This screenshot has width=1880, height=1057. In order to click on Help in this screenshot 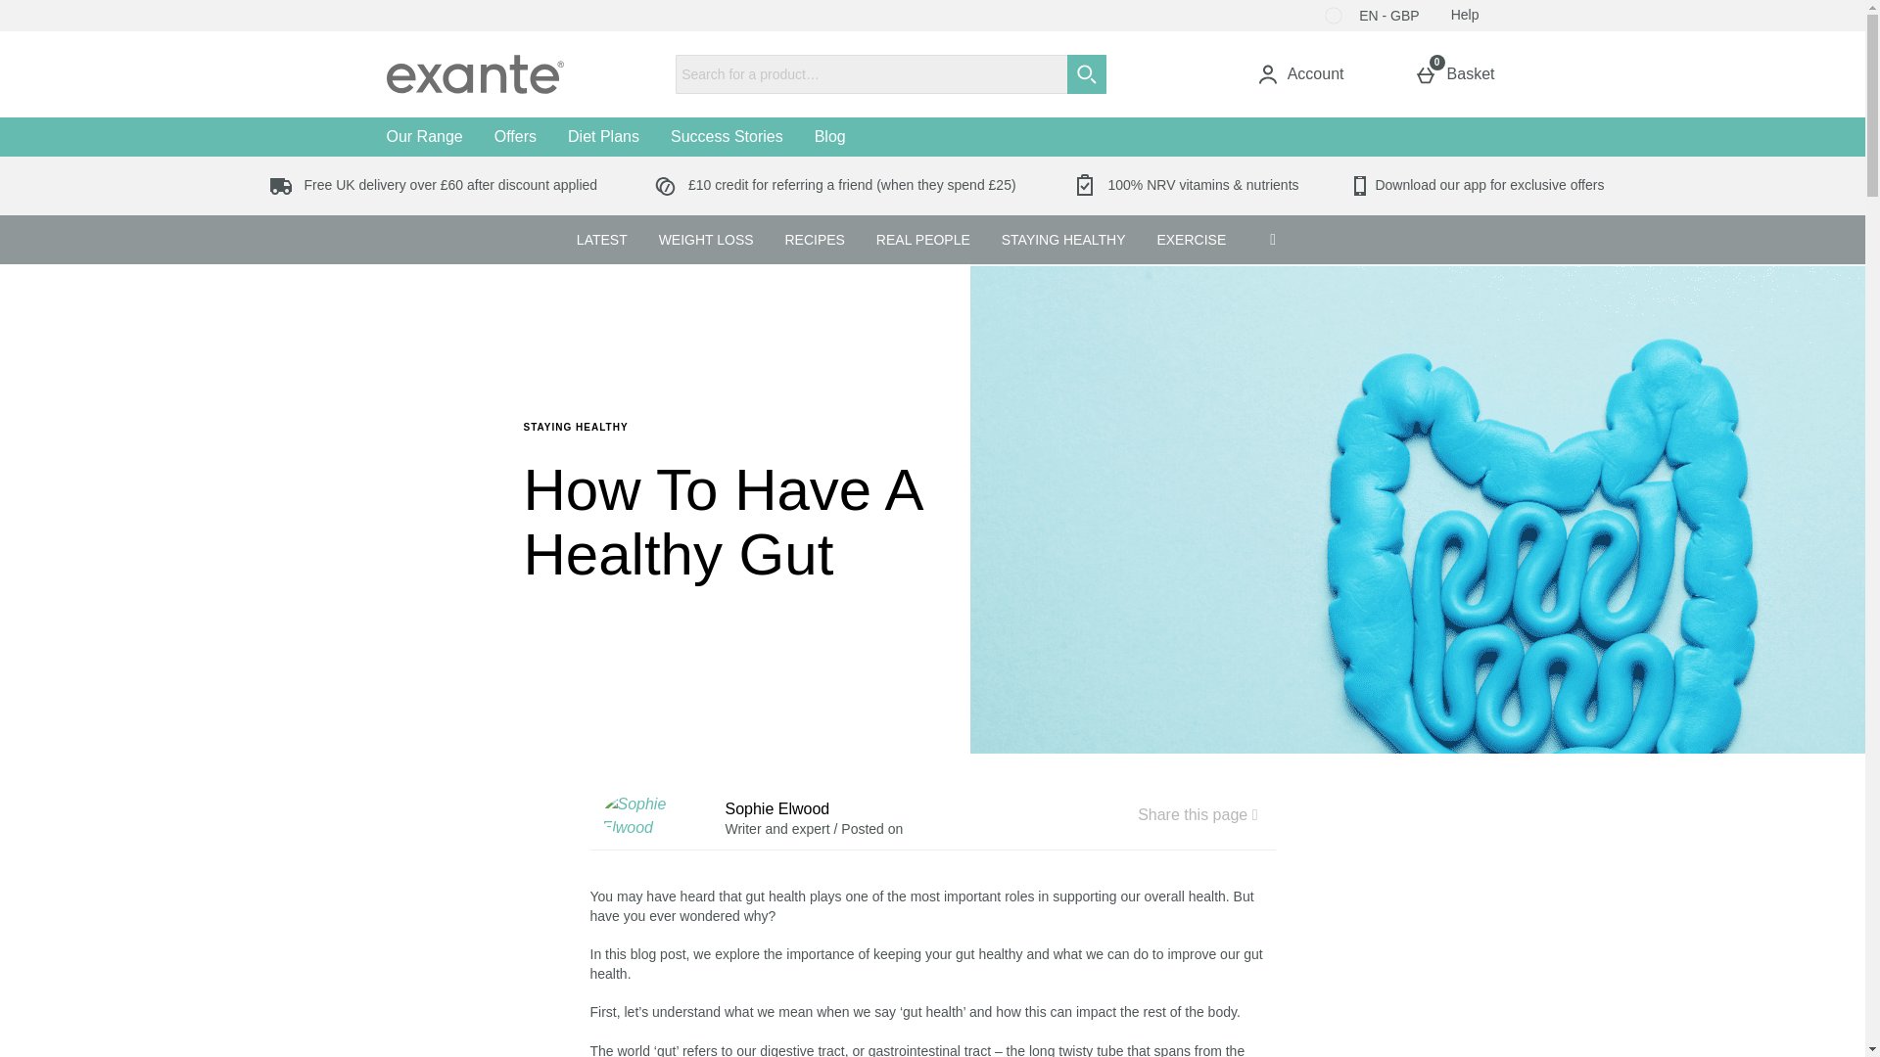, I will do `click(1087, 74)`.